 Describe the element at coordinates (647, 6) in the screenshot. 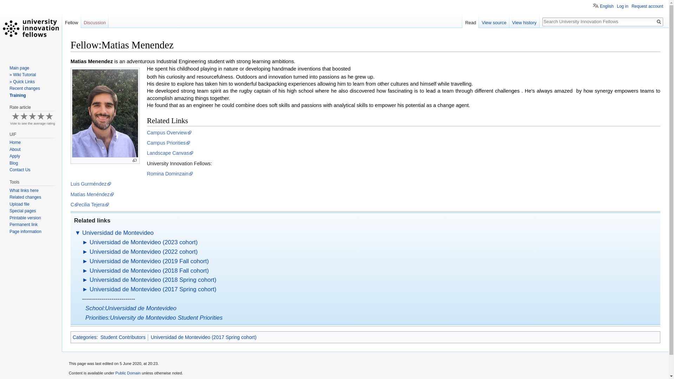

I see `Request account` at that location.